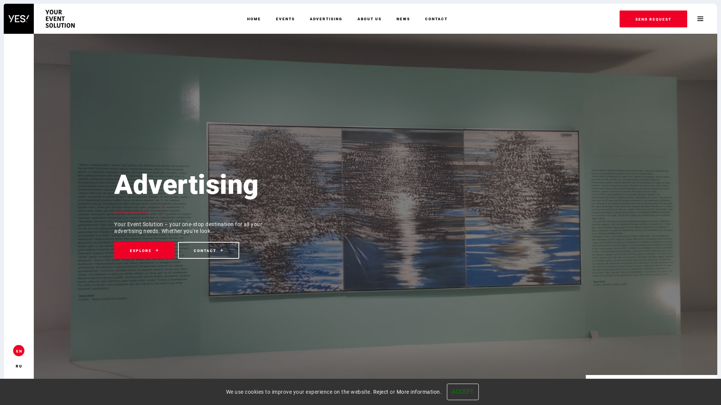 This screenshot has width=721, height=405. Describe the element at coordinates (463, 392) in the screenshot. I see `ACCEPT` at that location.